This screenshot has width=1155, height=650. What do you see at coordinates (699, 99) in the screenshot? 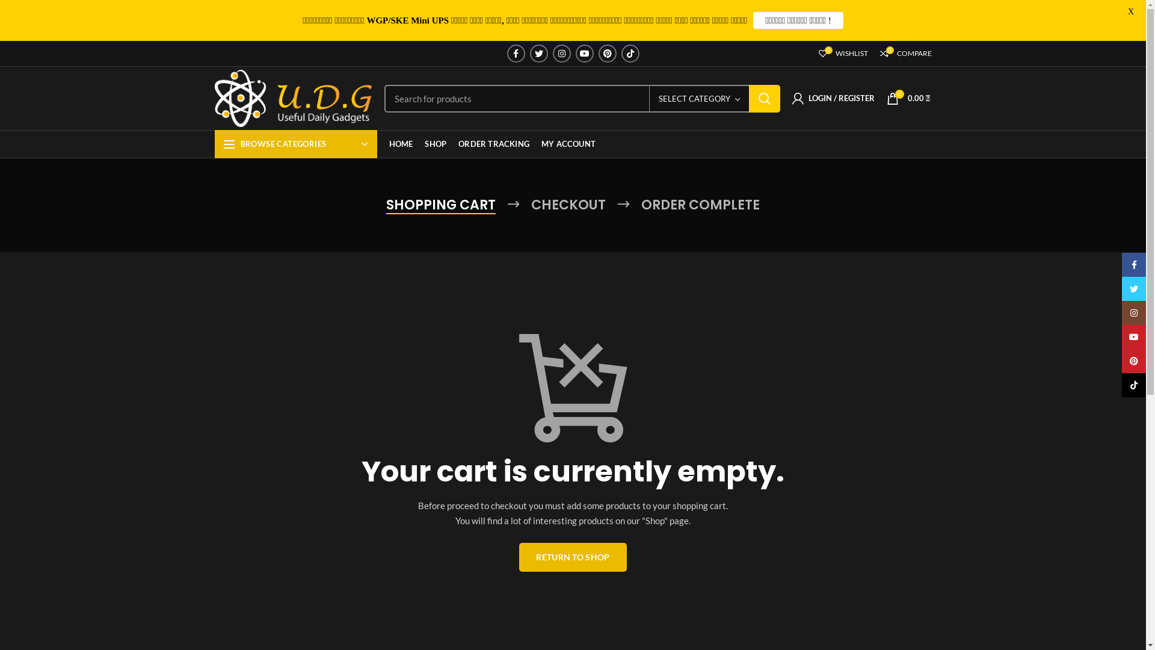
I see `SELECT CATEGORY` at bounding box center [699, 99].